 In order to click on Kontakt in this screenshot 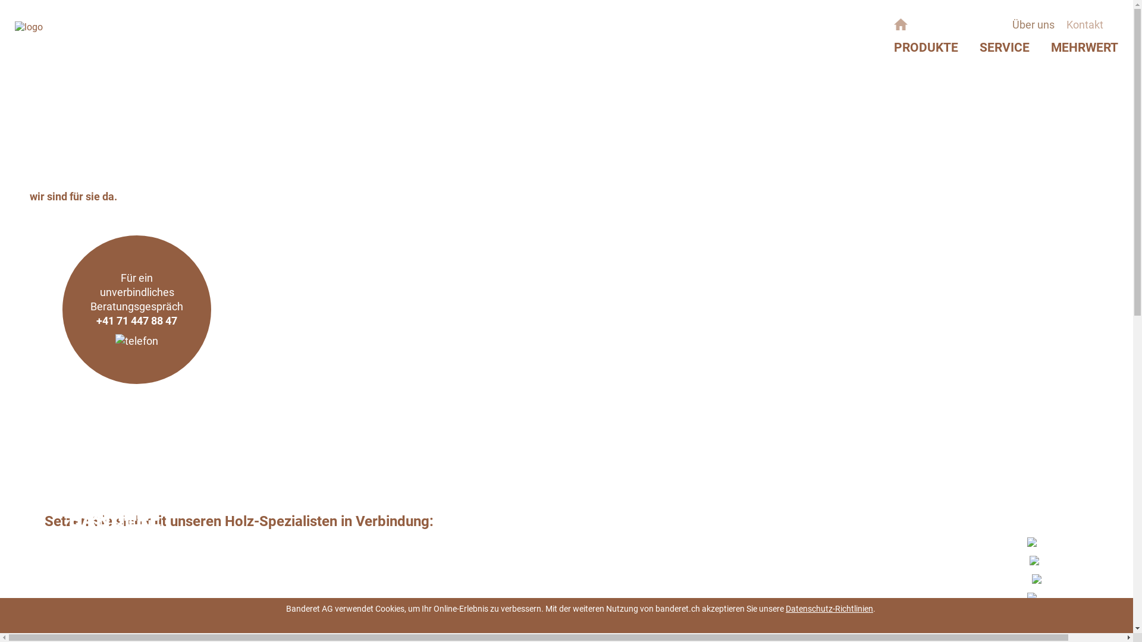, I will do `click(1085, 25)`.